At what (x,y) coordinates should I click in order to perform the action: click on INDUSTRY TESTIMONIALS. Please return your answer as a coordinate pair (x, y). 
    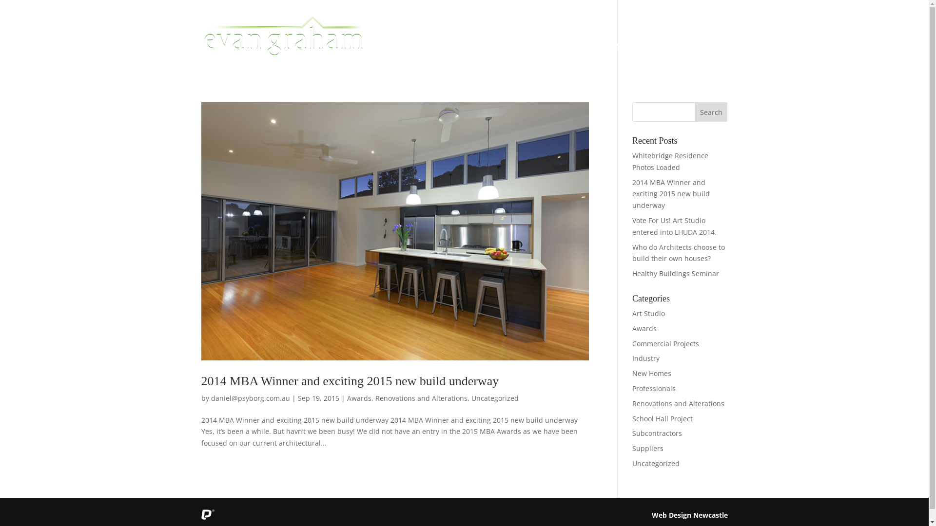
    Looking at the image, I should click on (616, 58).